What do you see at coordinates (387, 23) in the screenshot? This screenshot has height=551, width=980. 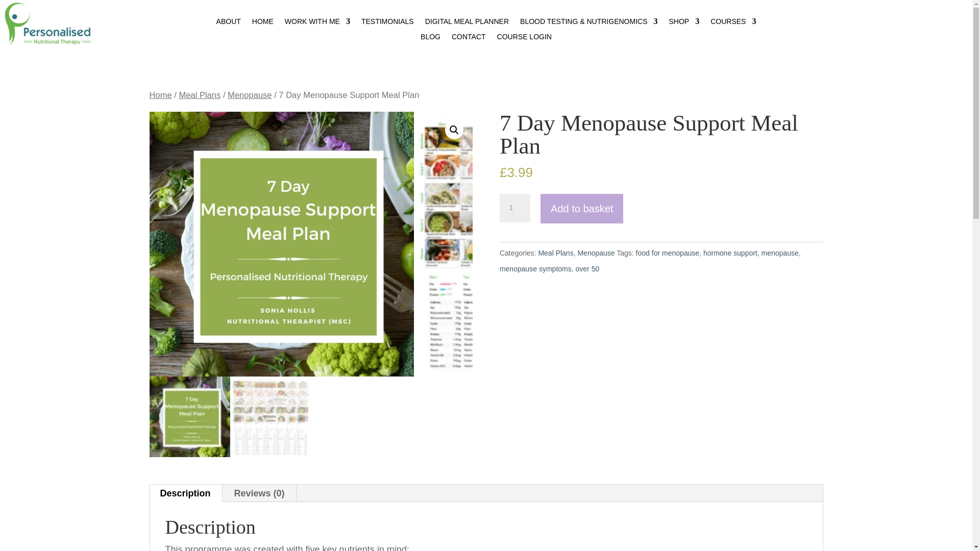 I see `TESTIMONIALS` at bounding box center [387, 23].